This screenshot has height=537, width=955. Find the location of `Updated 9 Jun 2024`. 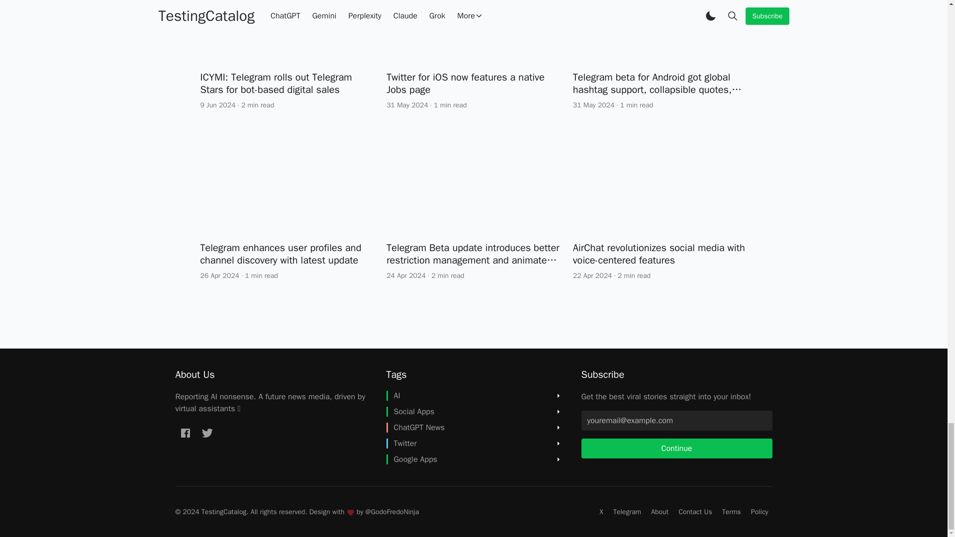

Updated 9 Jun 2024 is located at coordinates (217, 105).